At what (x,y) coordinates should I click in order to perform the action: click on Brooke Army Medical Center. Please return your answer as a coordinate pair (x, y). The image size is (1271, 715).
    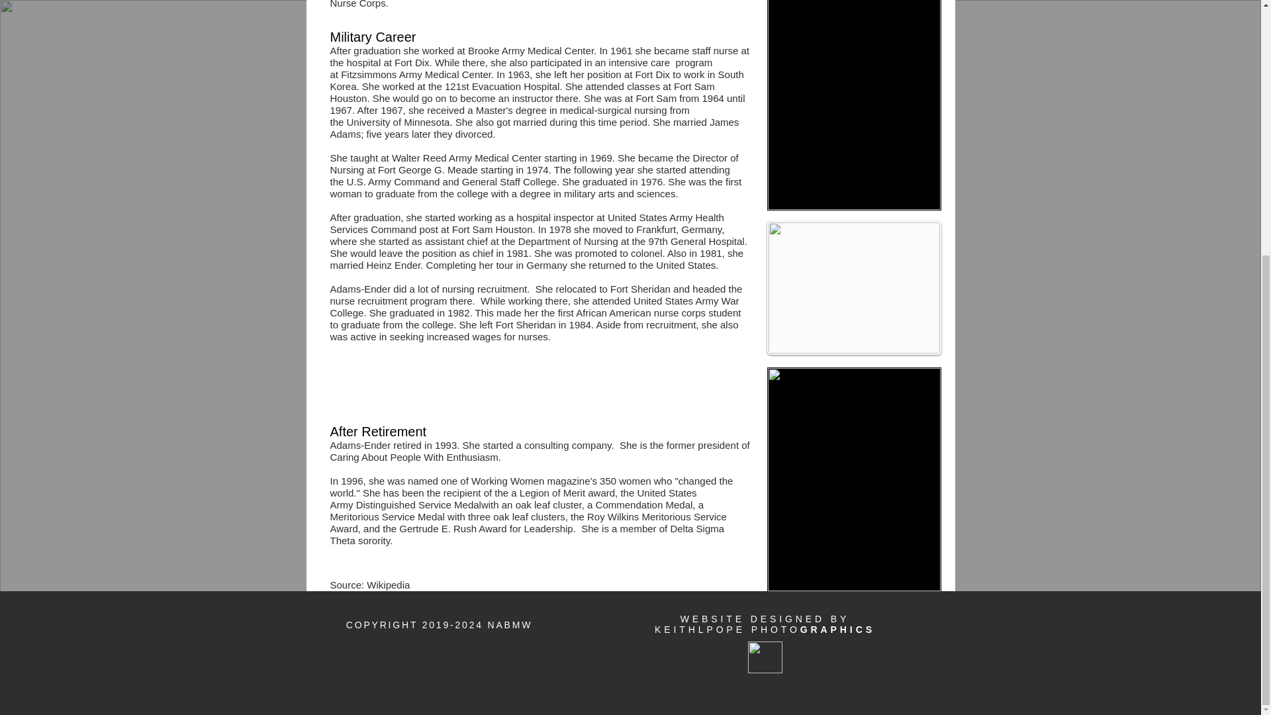
    Looking at the image, I should click on (530, 50).